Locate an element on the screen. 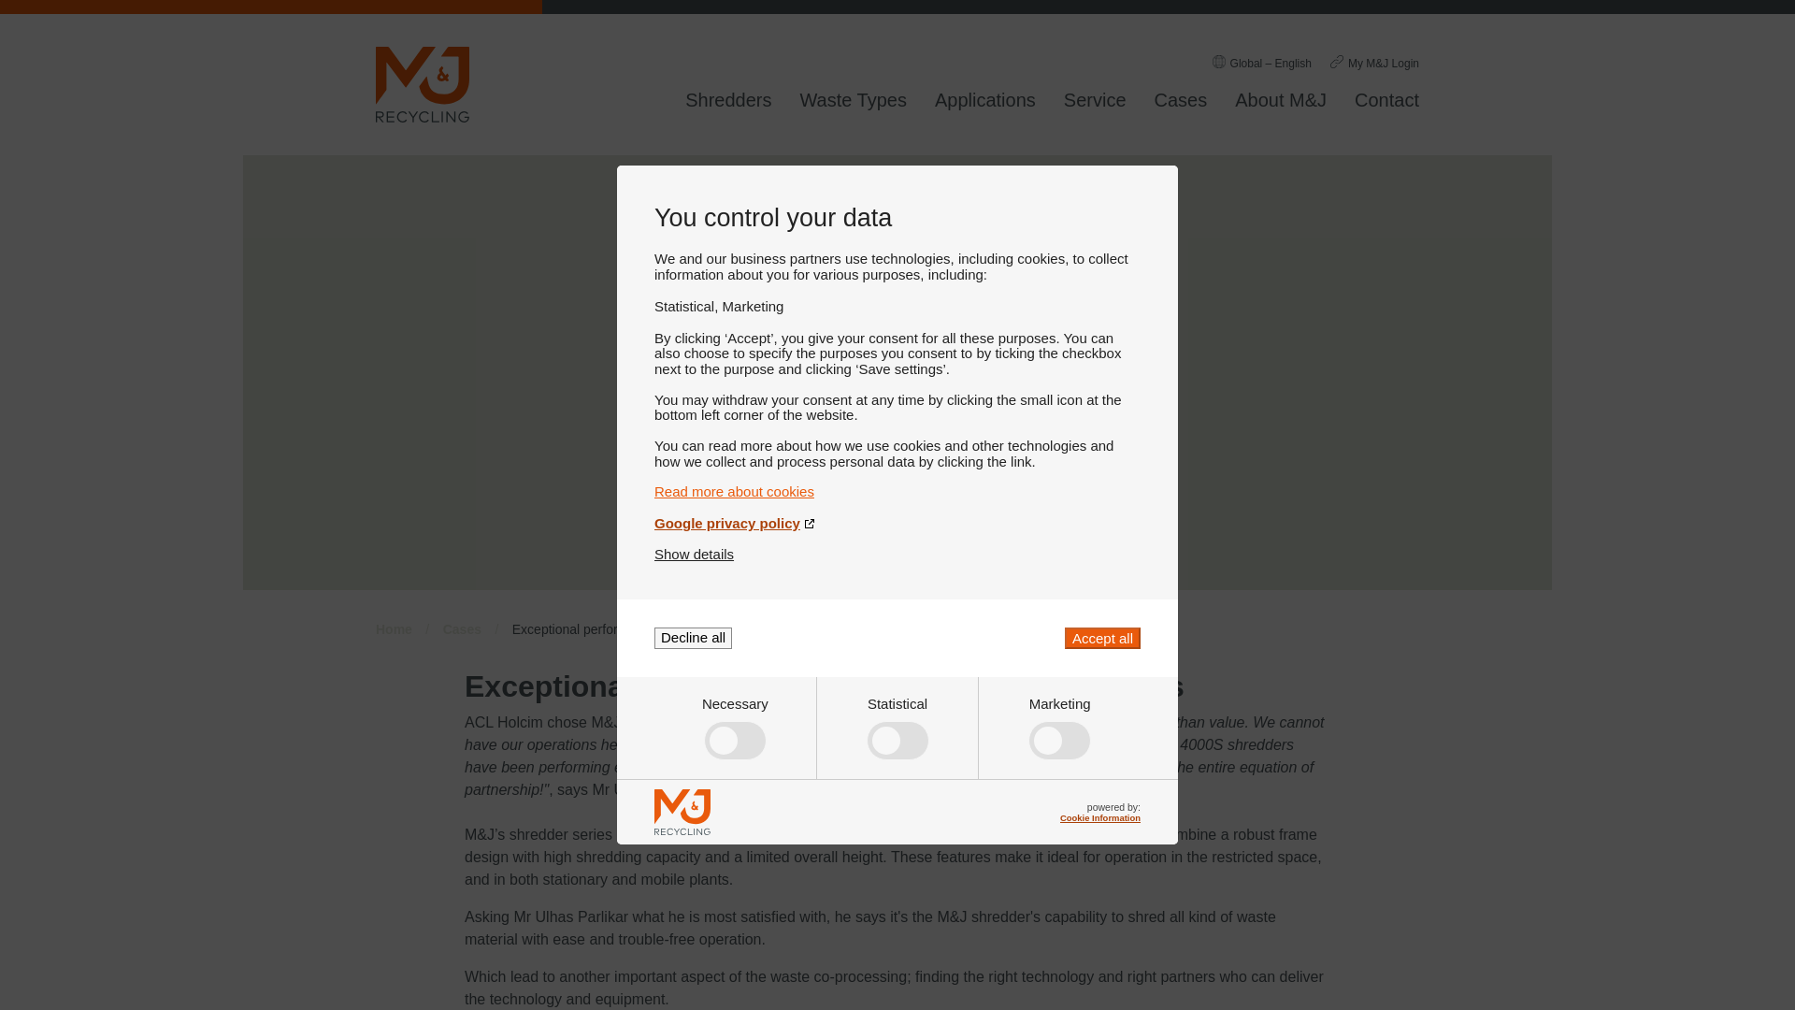 This screenshot has height=1010, width=1795. Show details is located at coordinates (694, 554).